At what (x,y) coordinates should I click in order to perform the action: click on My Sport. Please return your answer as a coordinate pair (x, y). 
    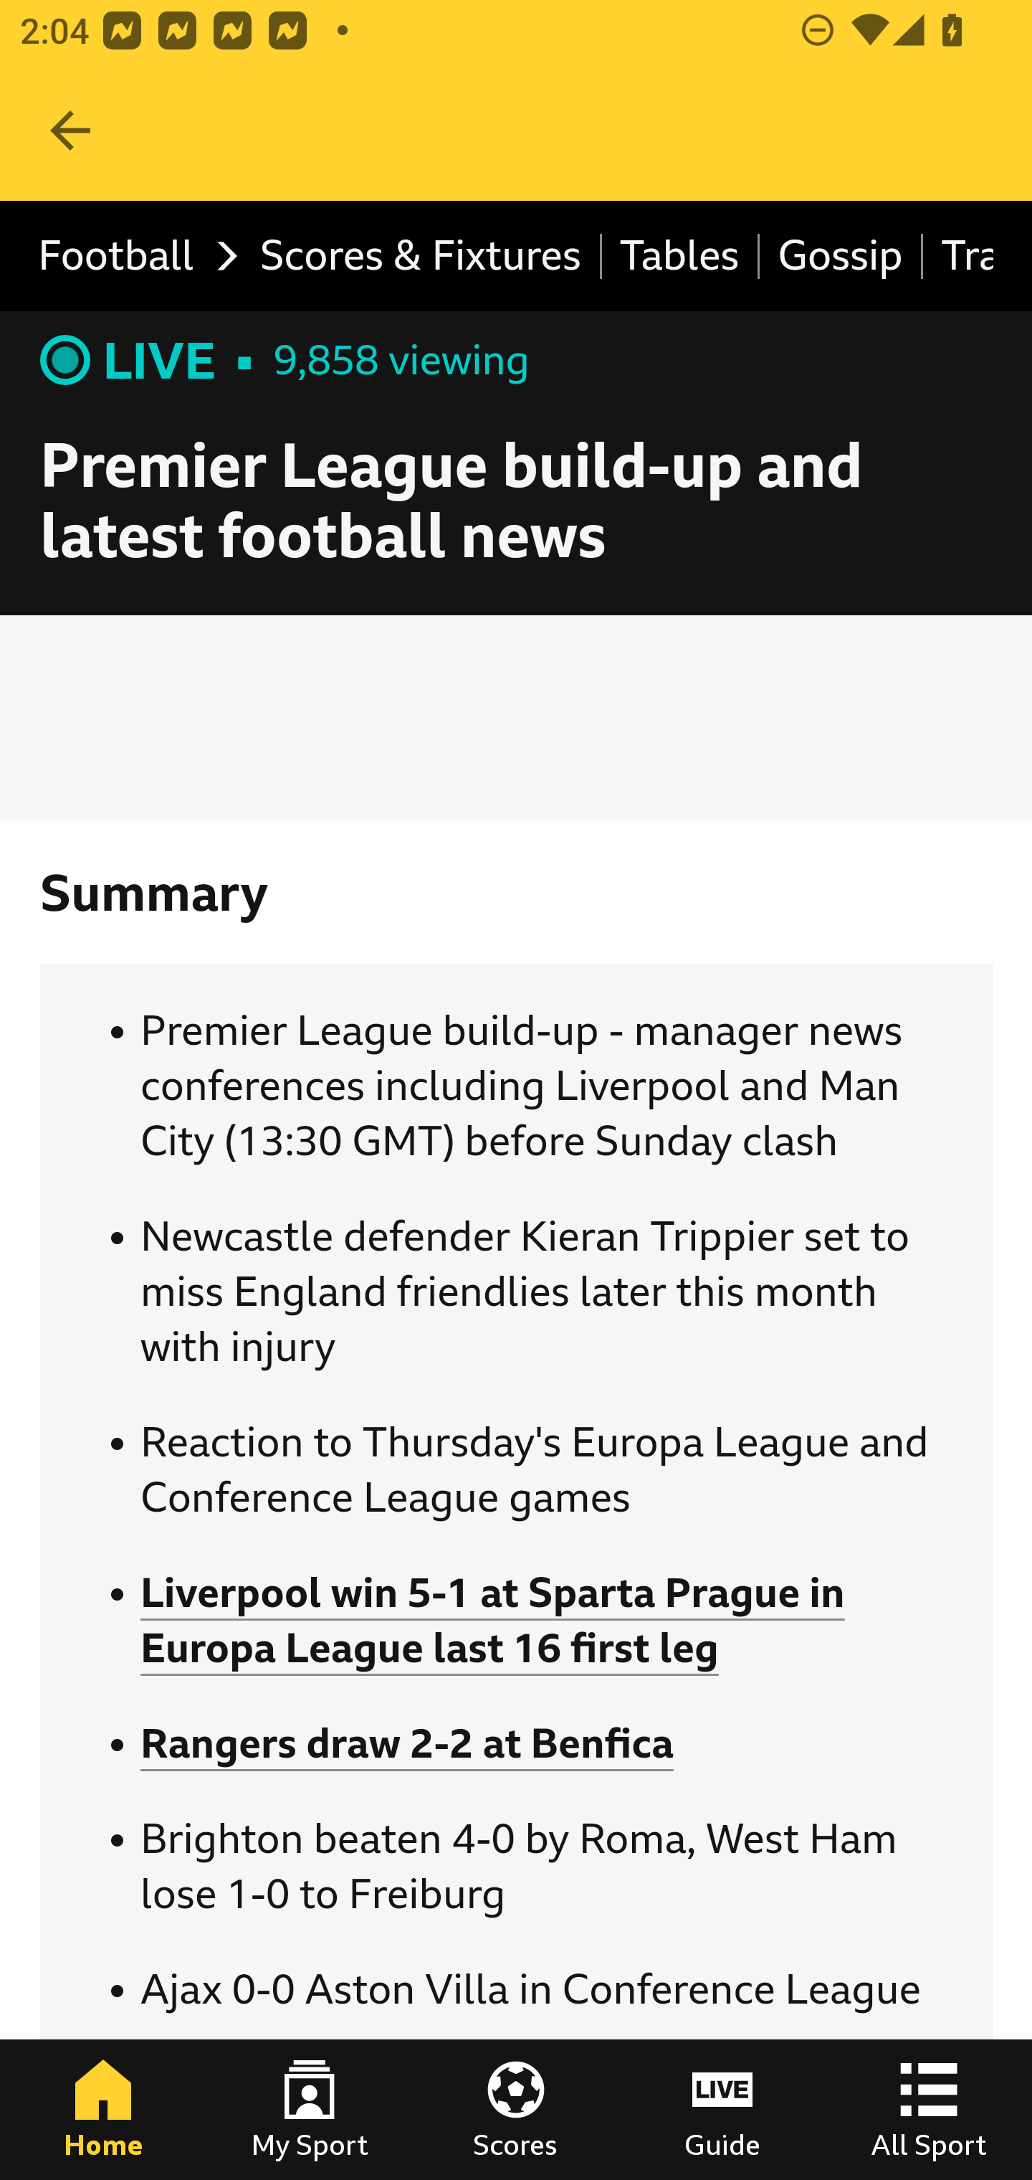
    Looking at the image, I should click on (310, 2110).